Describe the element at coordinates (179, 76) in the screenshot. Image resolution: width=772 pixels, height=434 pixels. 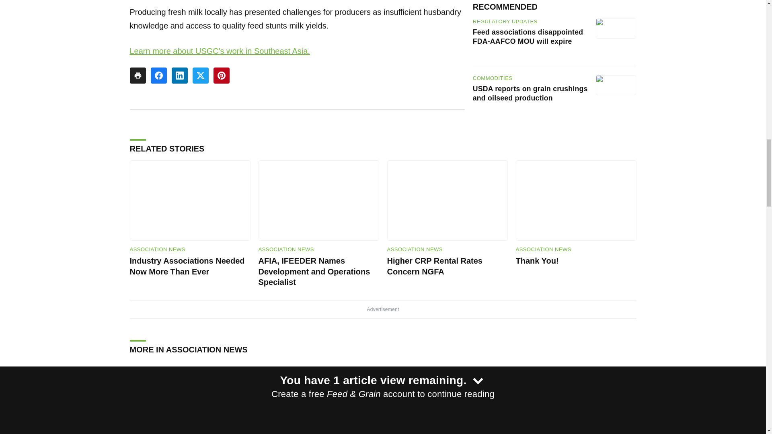
I see `Share To linkedin` at that location.